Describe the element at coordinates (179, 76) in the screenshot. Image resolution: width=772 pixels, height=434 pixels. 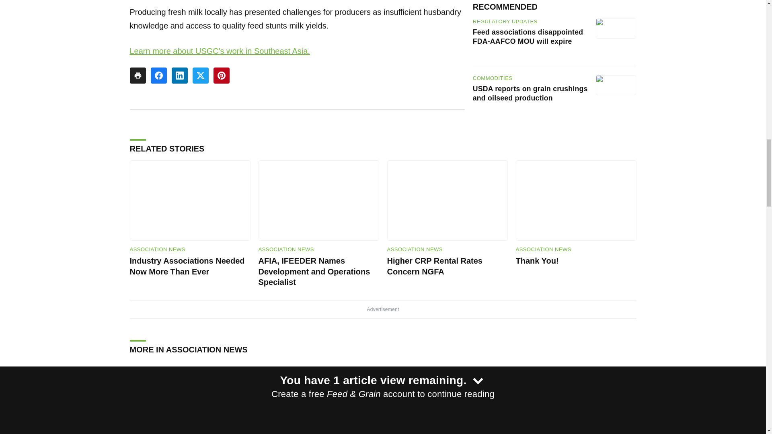
I see `Share To linkedin` at that location.